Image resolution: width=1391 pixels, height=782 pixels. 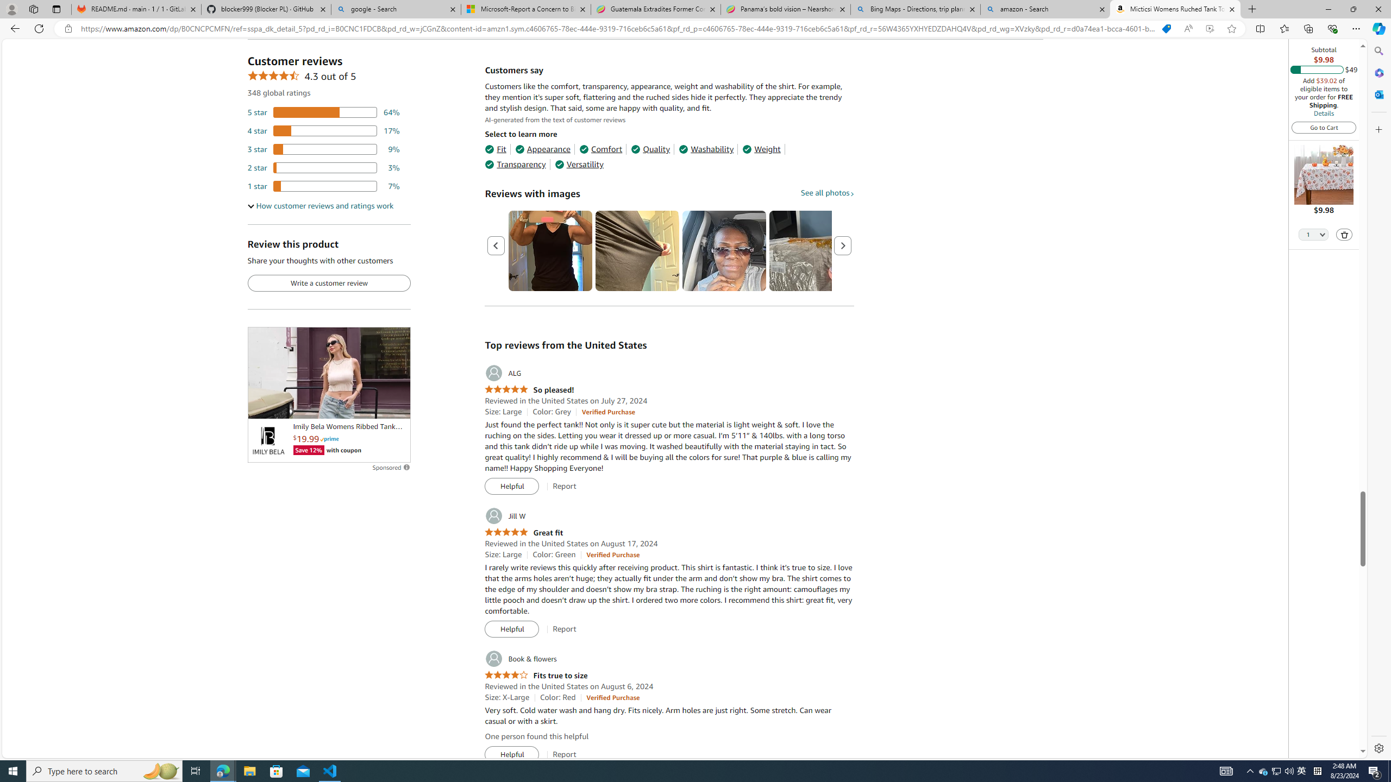 What do you see at coordinates (523, 533) in the screenshot?
I see `5.0 out of 5 stars Great fit` at bounding box center [523, 533].